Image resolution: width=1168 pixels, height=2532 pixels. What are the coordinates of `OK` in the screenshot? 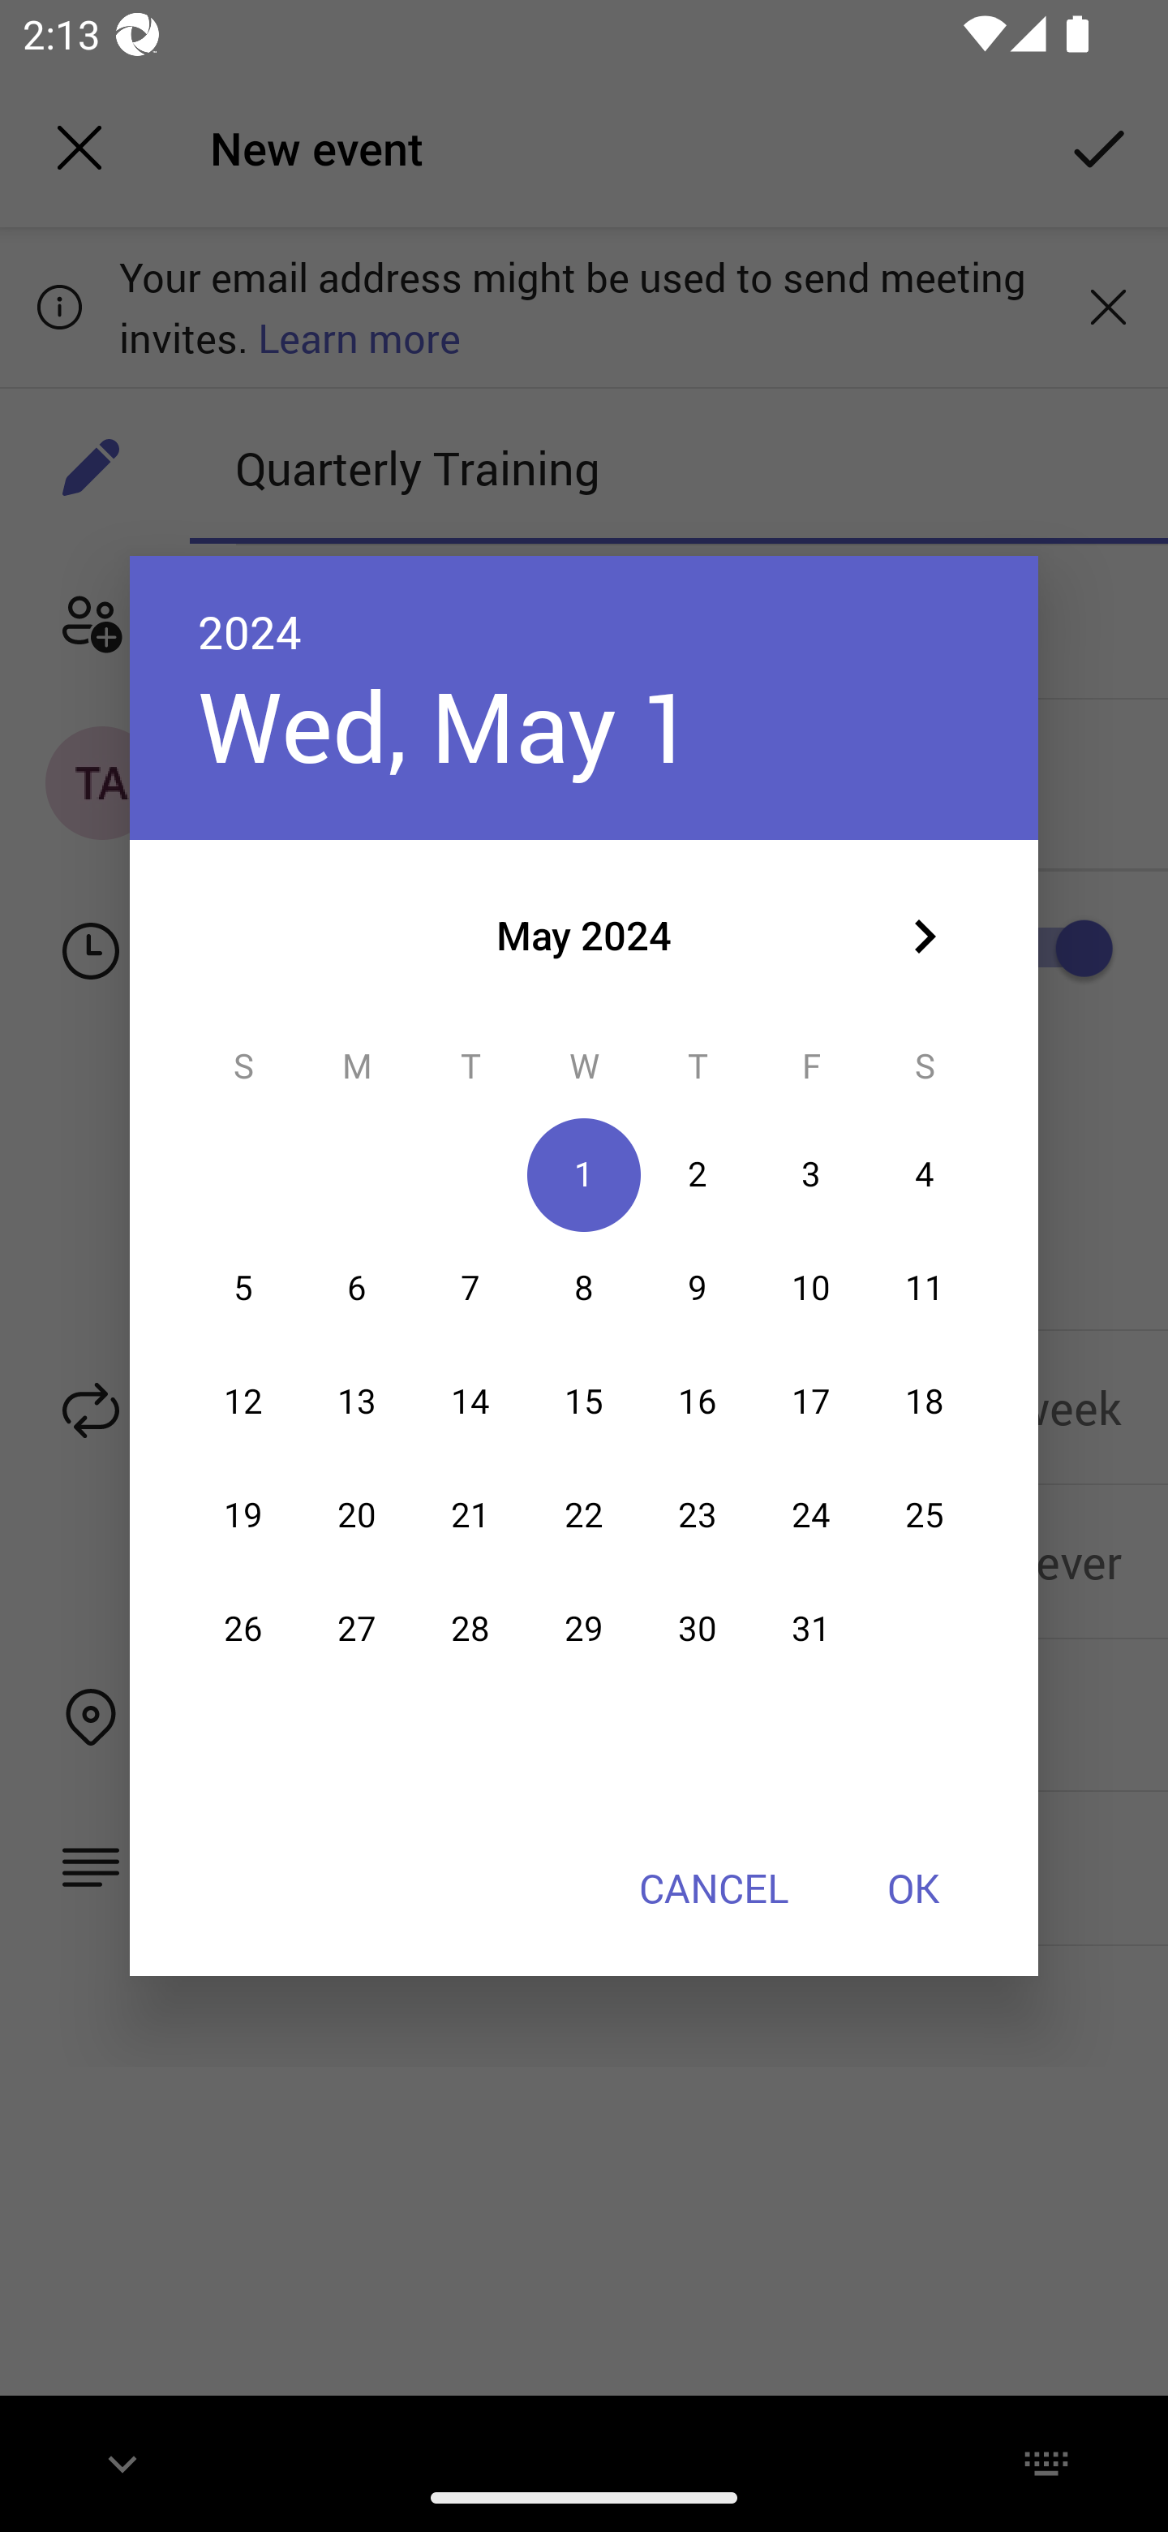 It's located at (913, 1888).